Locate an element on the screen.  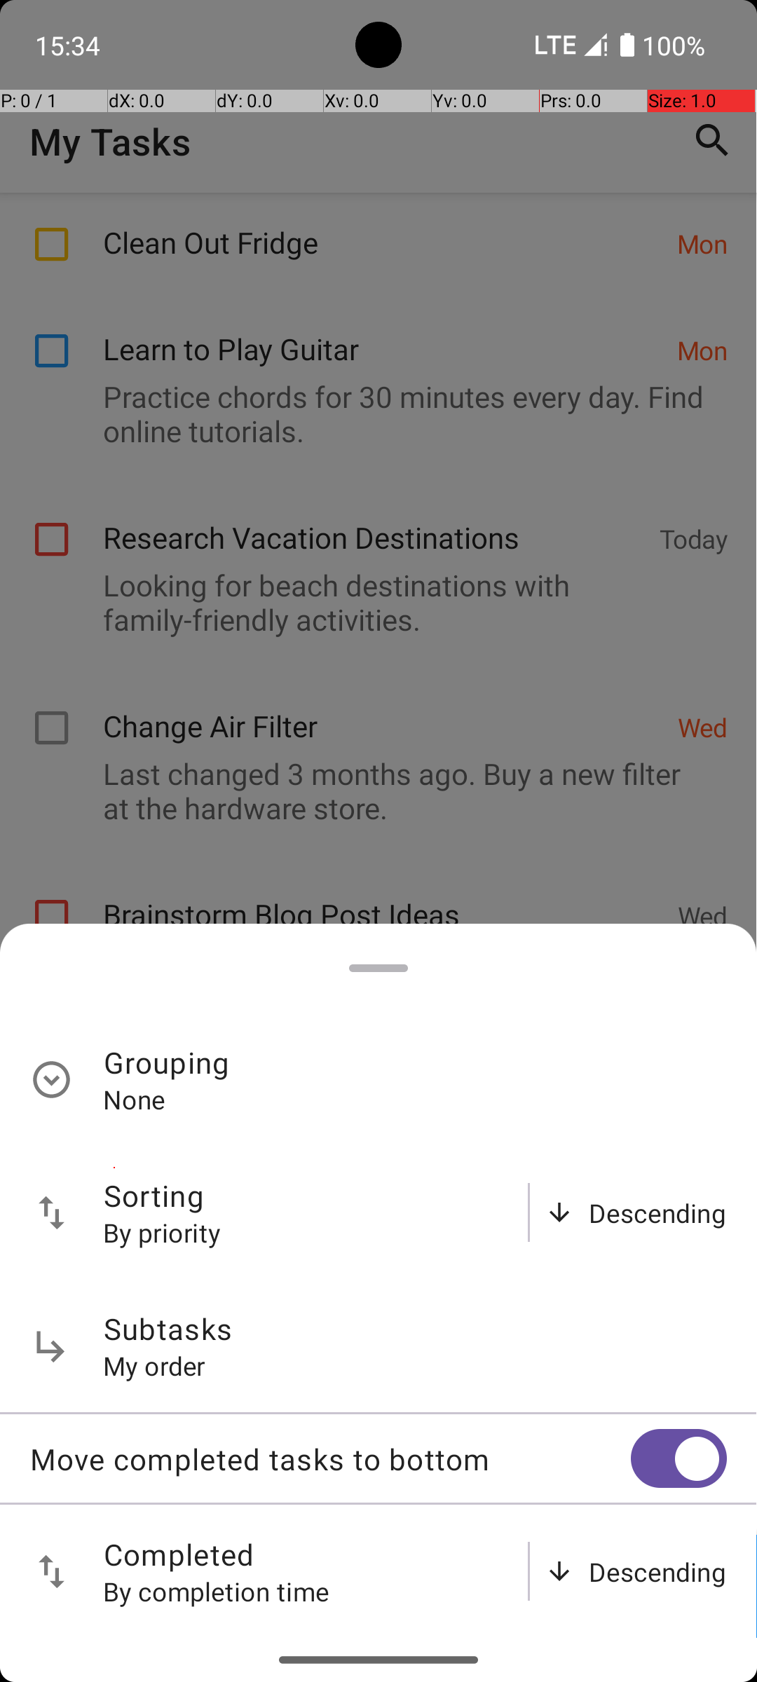
Descending is located at coordinates (657, 1212).